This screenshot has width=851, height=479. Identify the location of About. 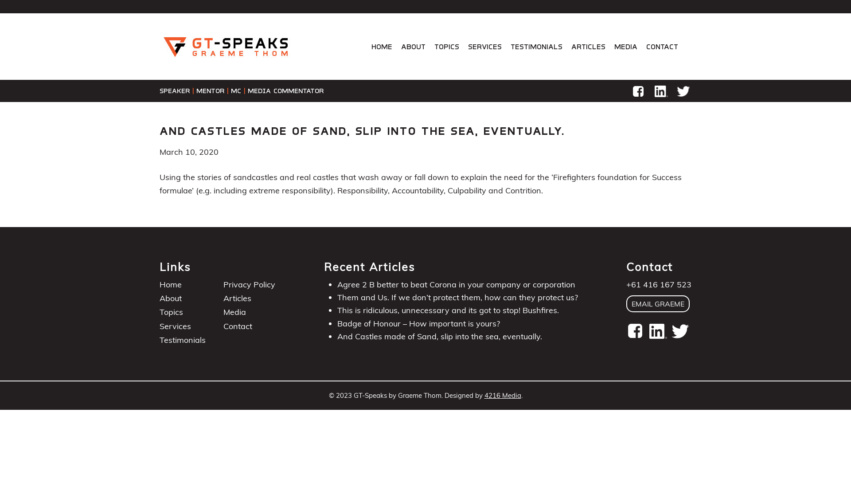
(413, 47).